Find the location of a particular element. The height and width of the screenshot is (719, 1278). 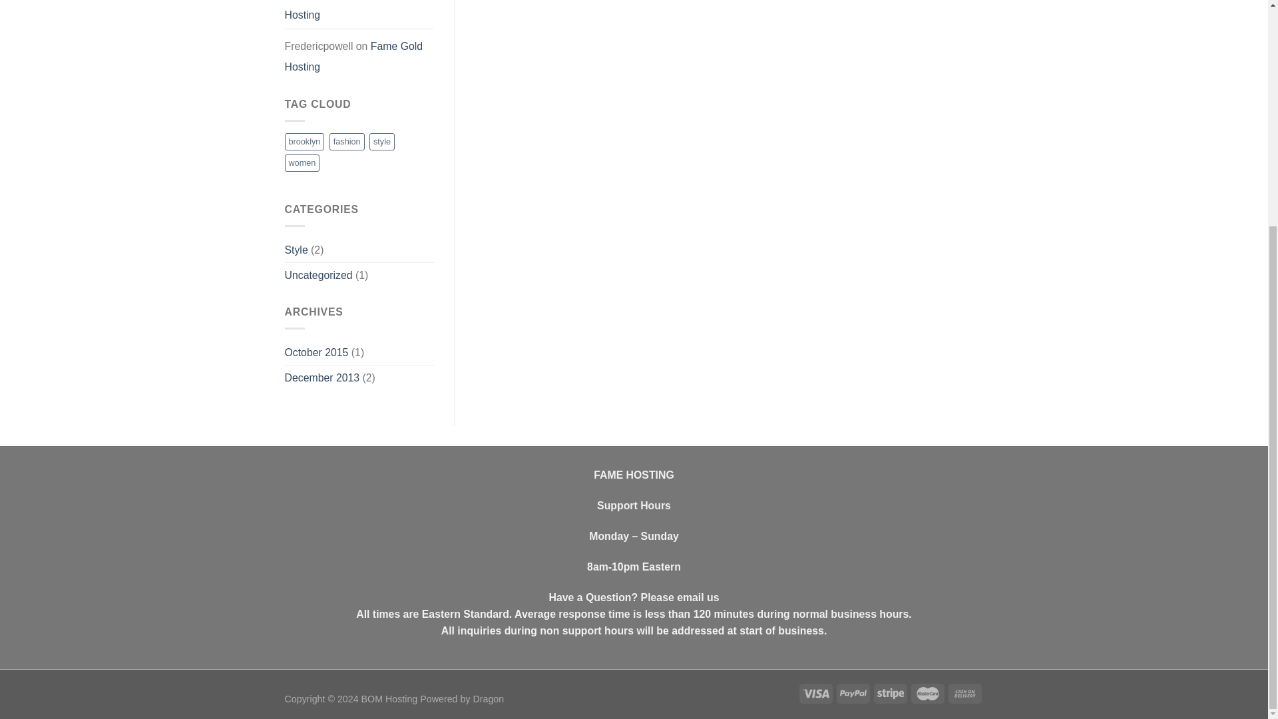

Style is located at coordinates (296, 250).